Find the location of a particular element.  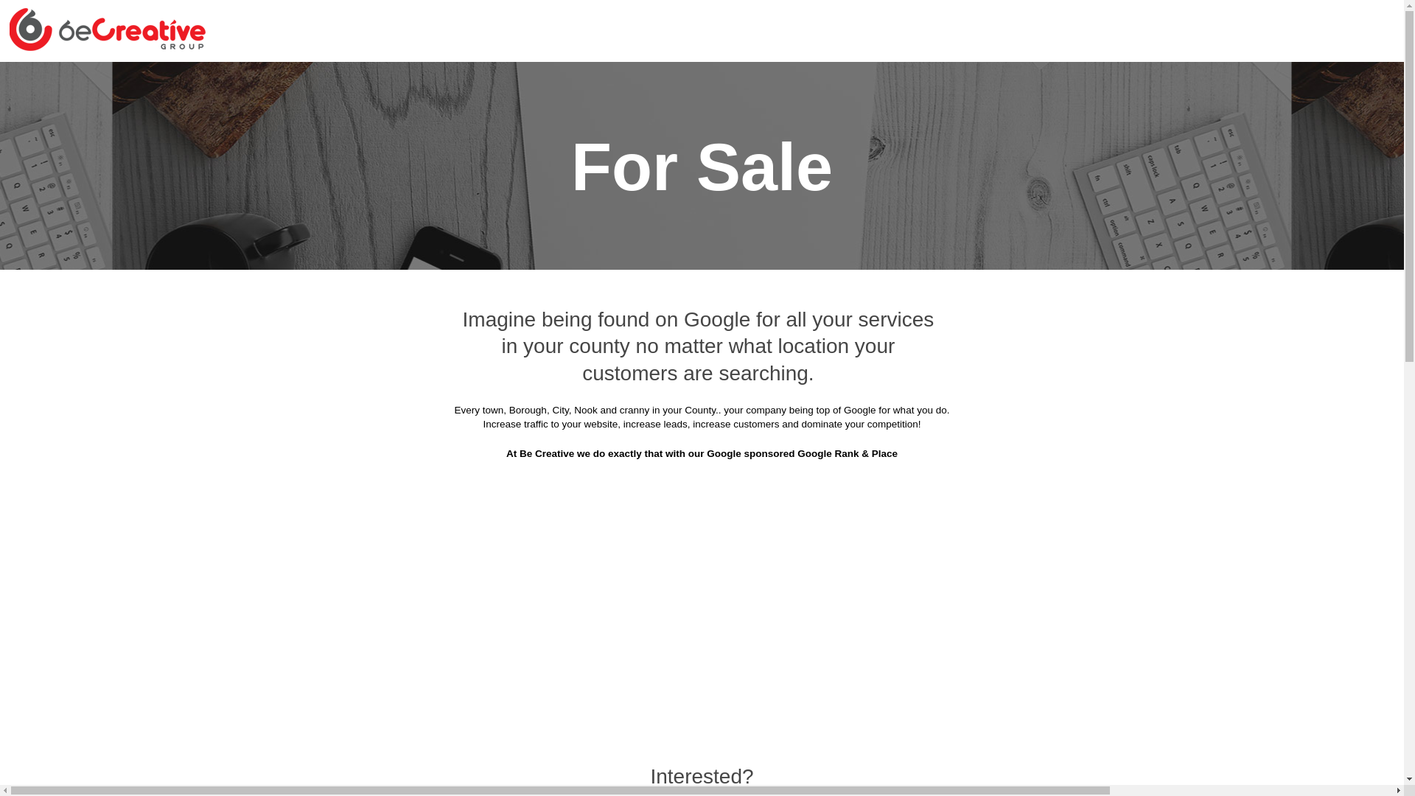

Aggregate Suppliers Ilfracombe Devon is located at coordinates (608, 373).